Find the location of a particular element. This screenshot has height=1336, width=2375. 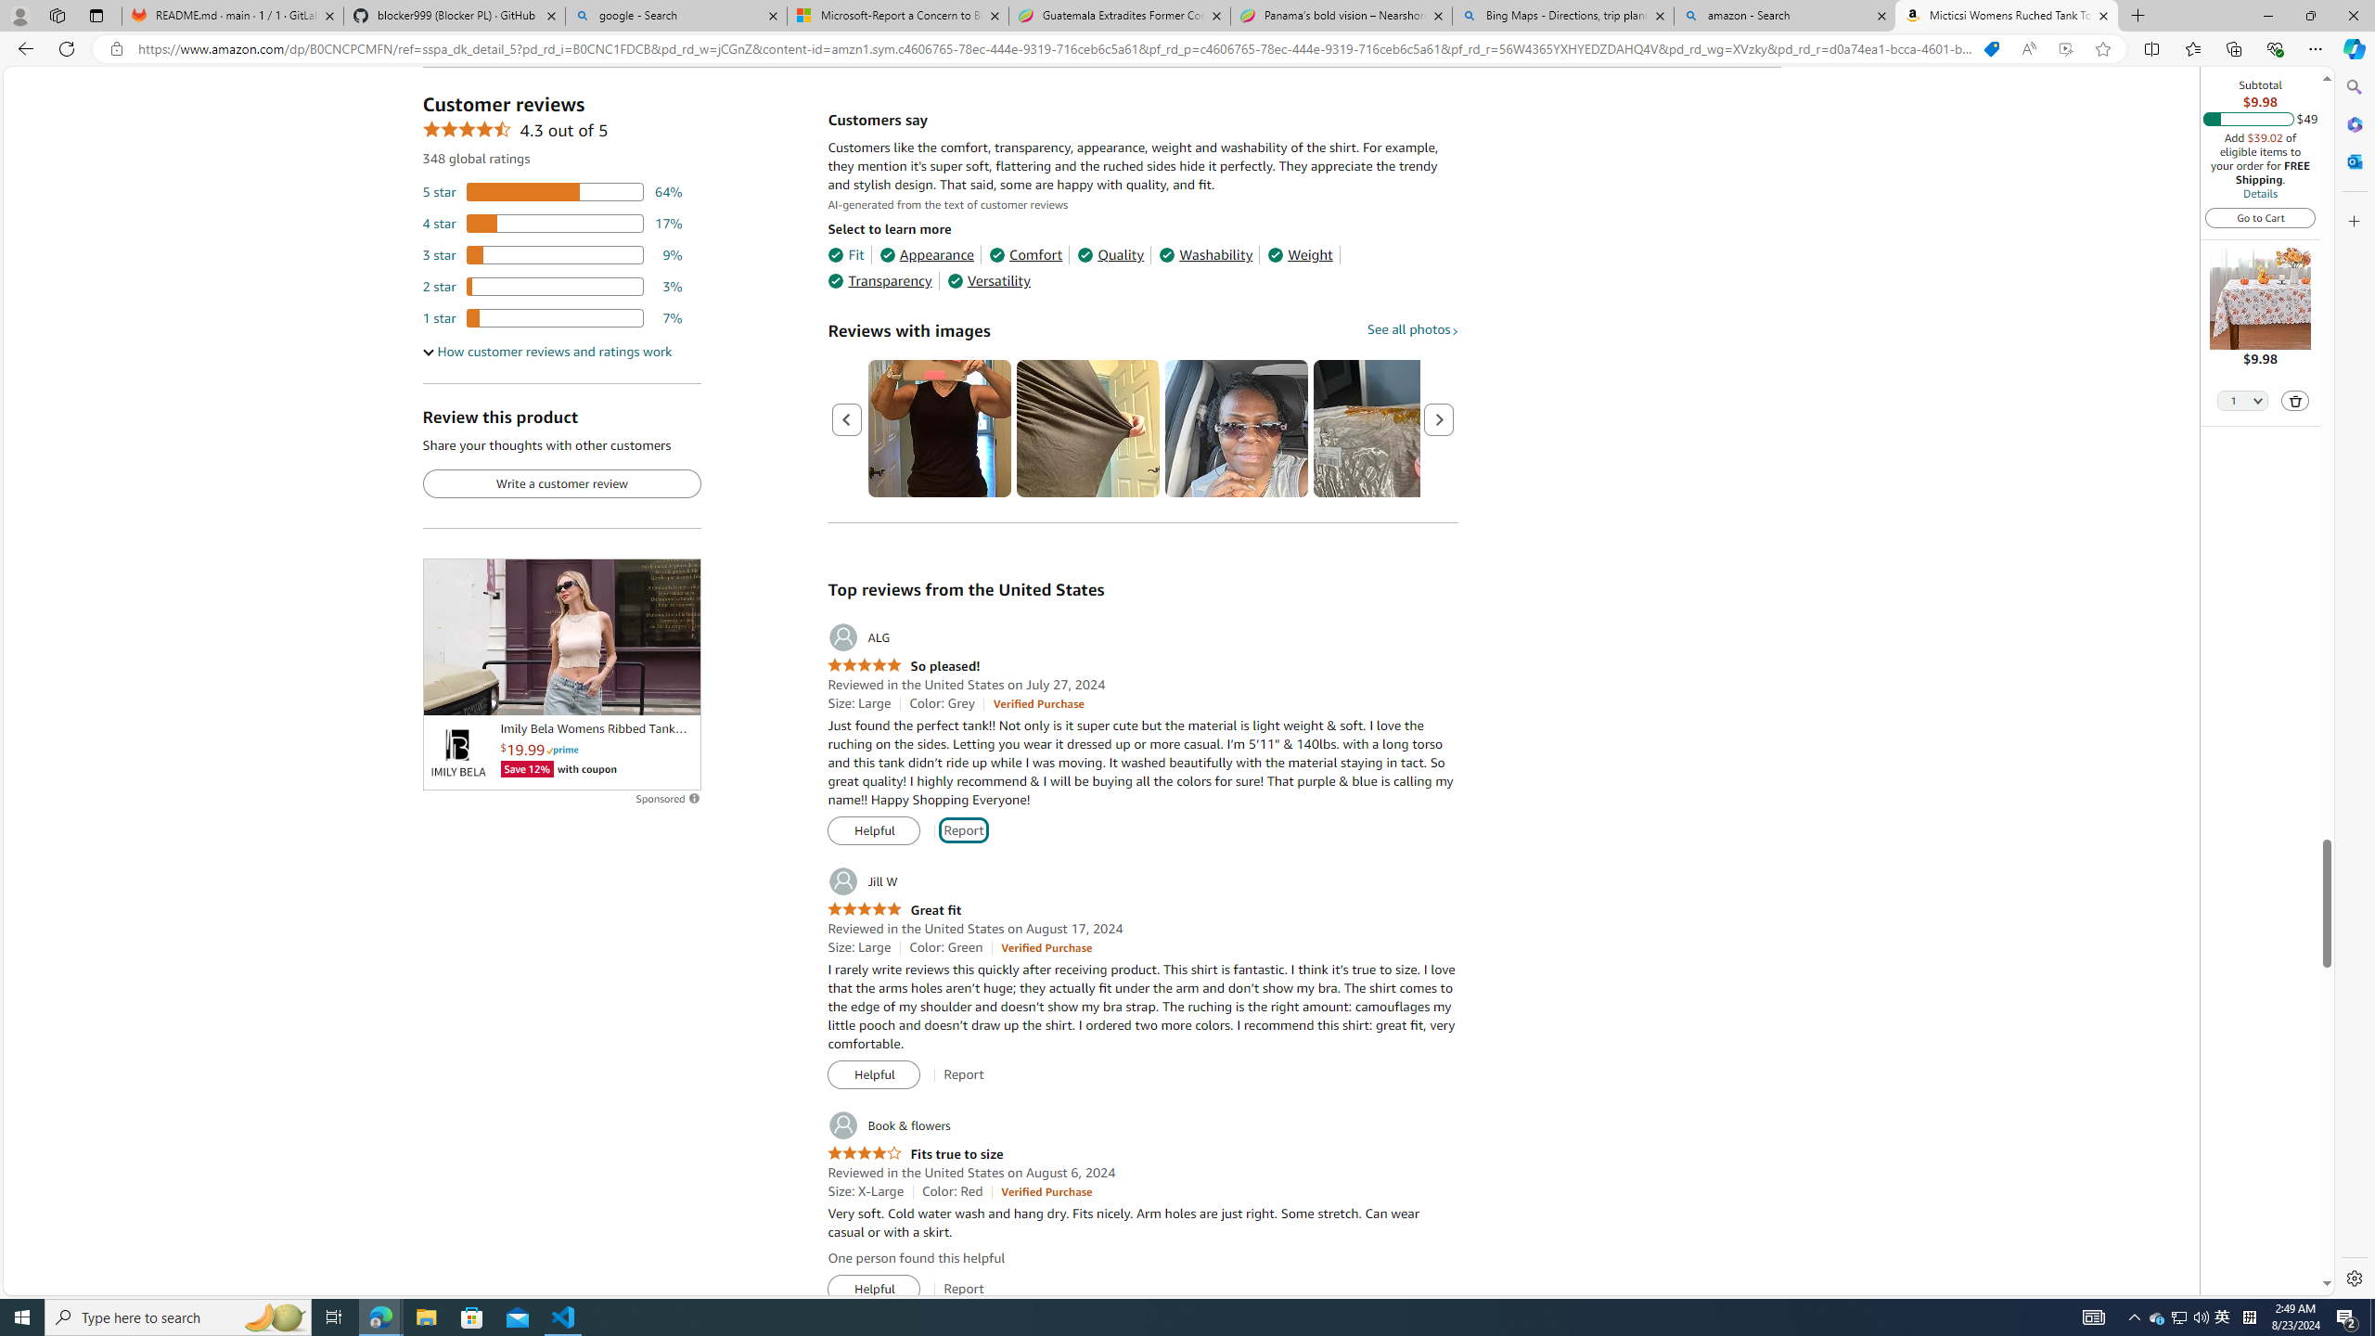

5.0 out of 5 stars Great fit is located at coordinates (893, 910).